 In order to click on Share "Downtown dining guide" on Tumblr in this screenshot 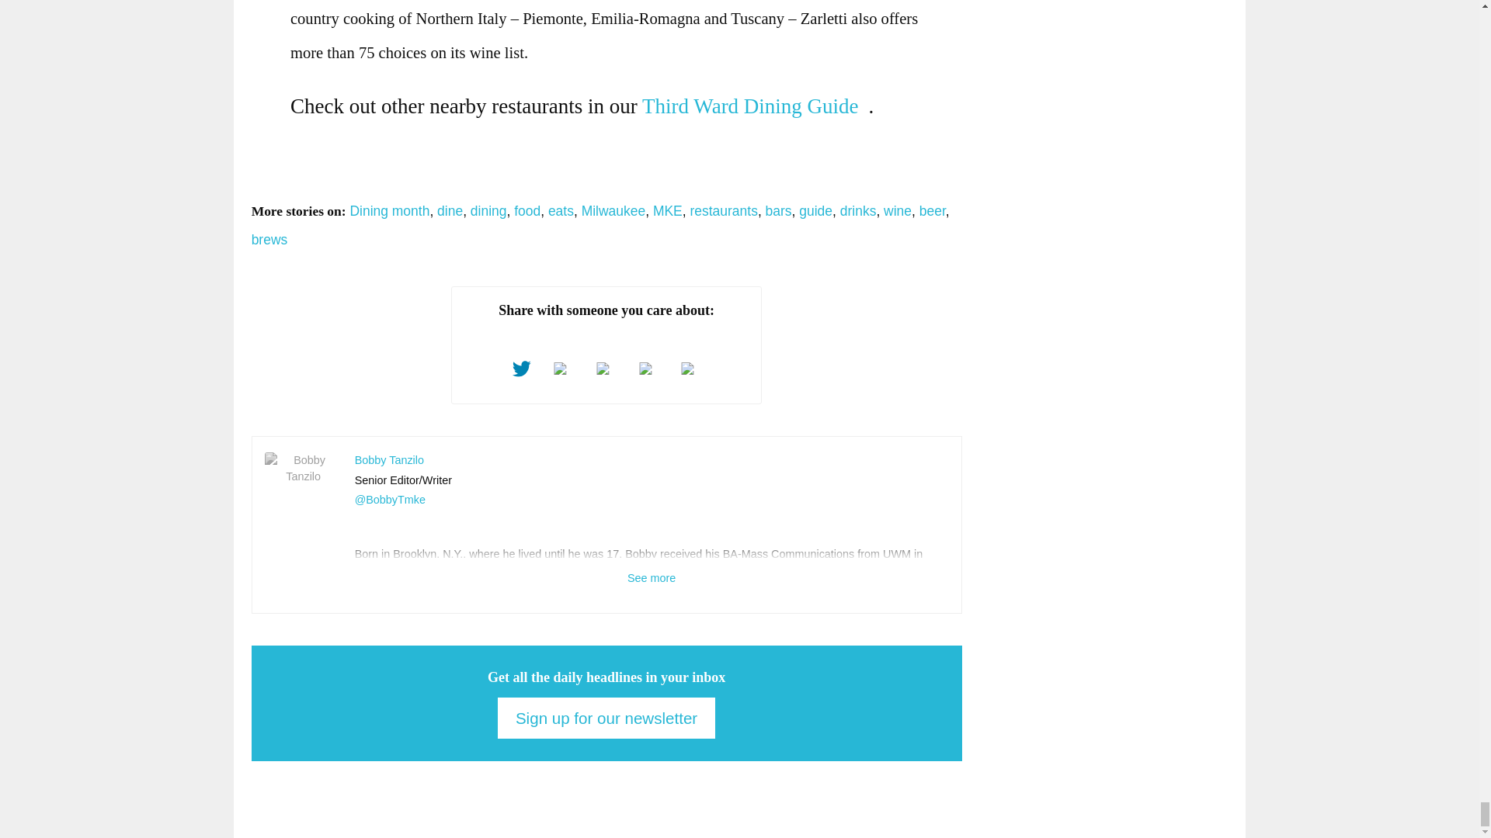, I will do `click(606, 369)`.